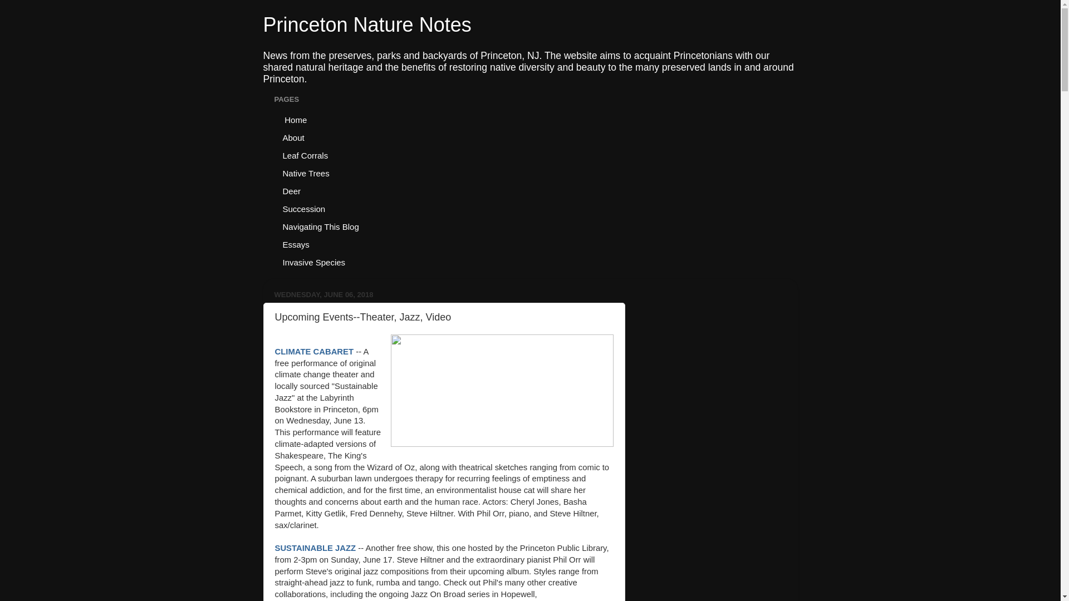 This screenshot has height=601, width=1069. I want to click on Leaf Corrals, so click(305, 155).